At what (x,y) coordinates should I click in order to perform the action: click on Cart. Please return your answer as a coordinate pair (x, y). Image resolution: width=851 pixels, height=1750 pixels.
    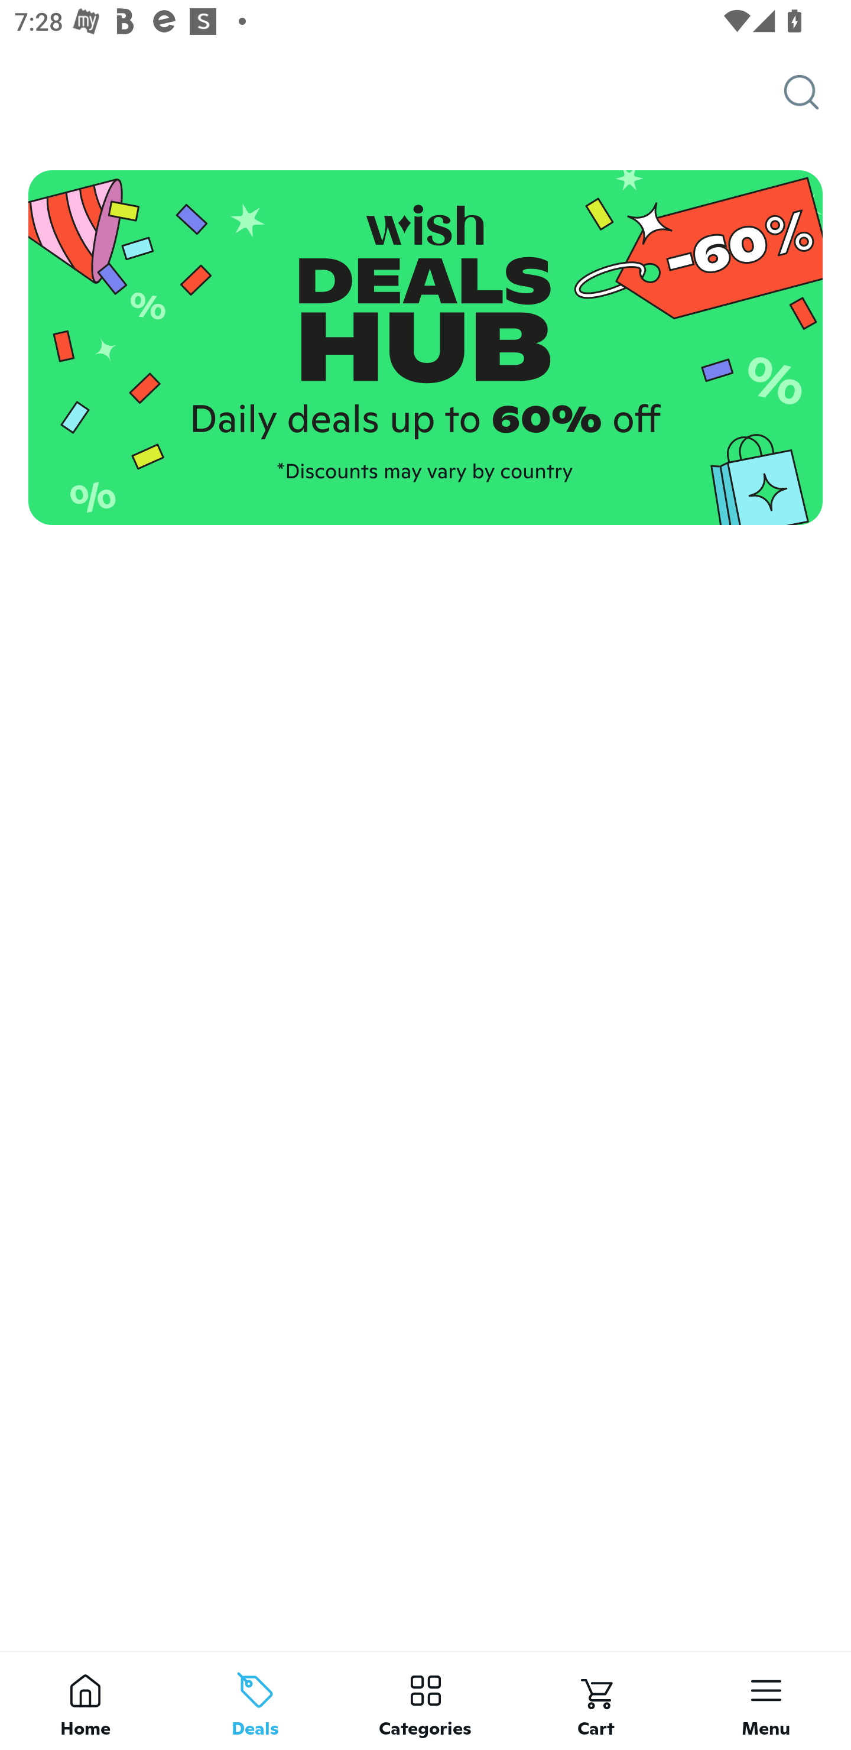
    Looking at the image, I should click on (596, 1700).